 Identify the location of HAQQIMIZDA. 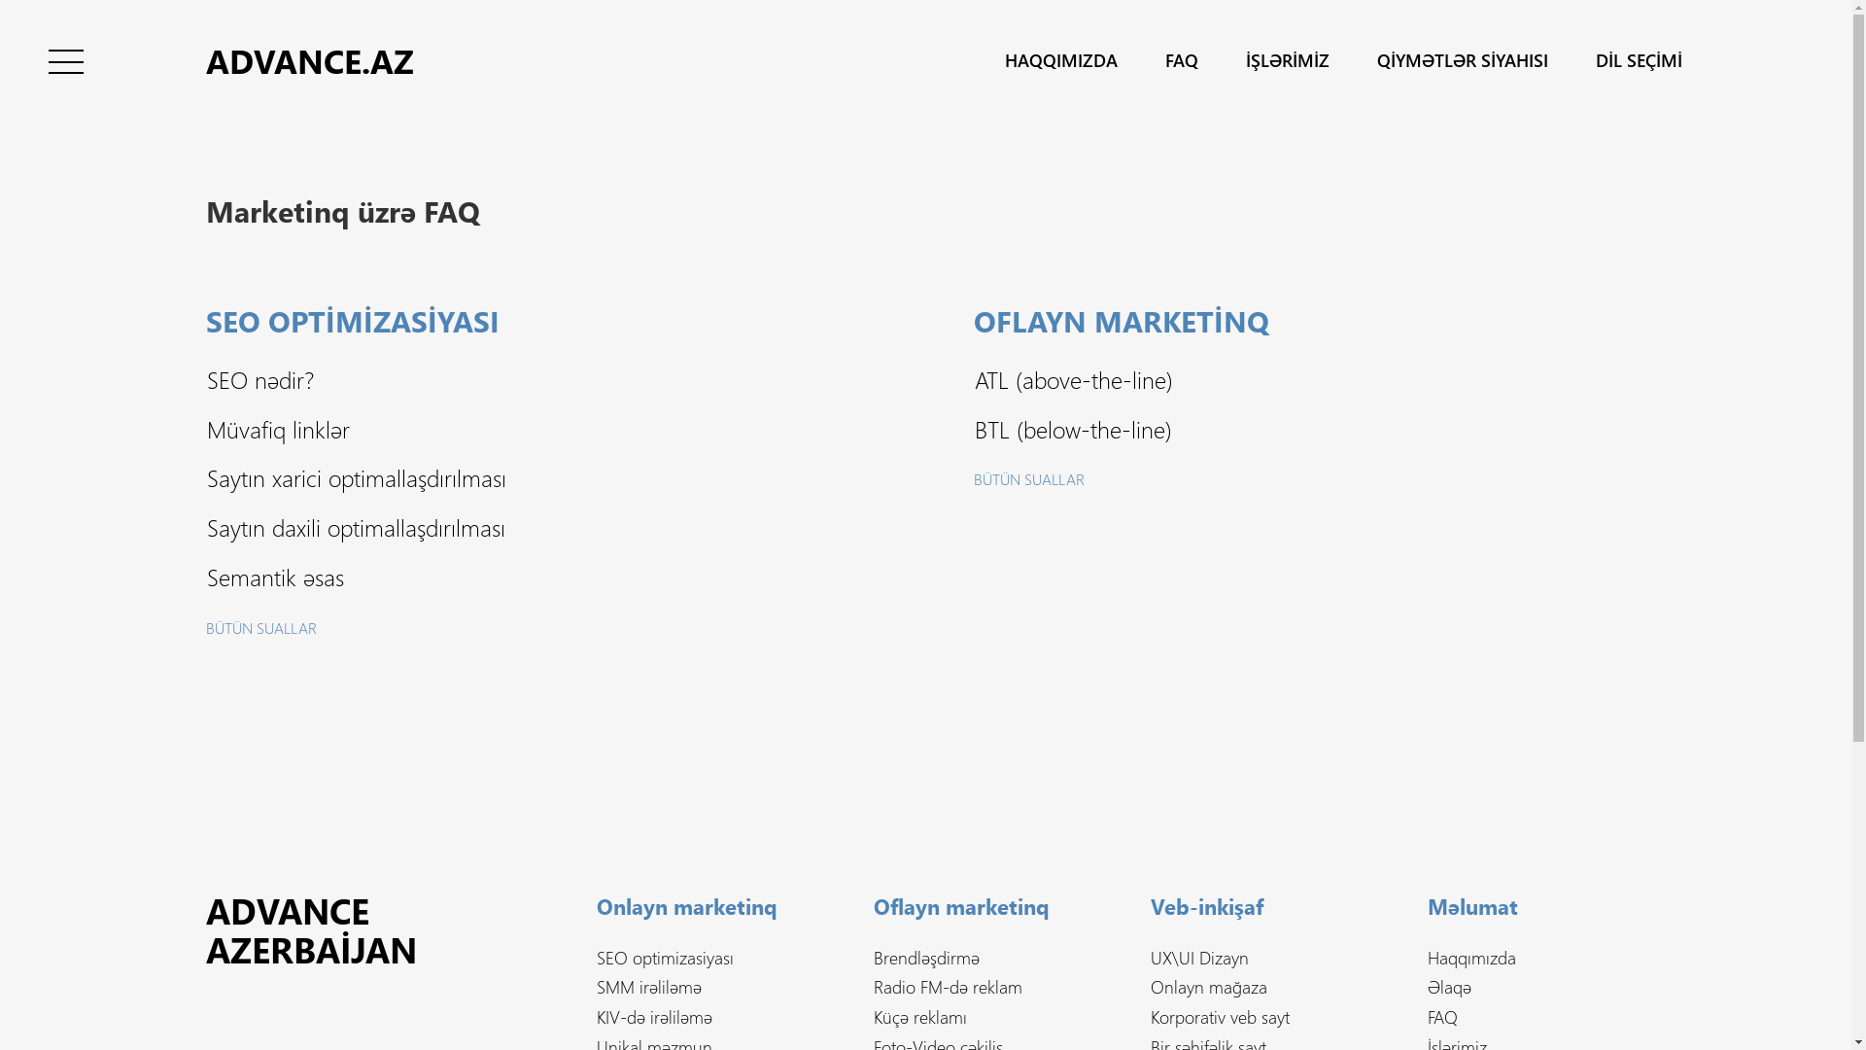
(1061, 60).